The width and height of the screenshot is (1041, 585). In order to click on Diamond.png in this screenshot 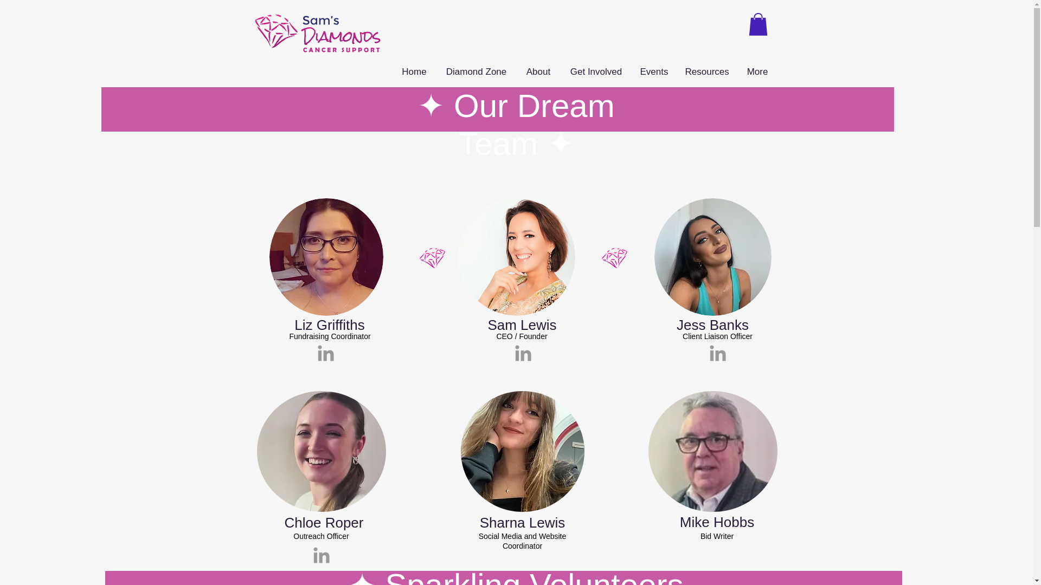, I will do `click(523, 452)`.